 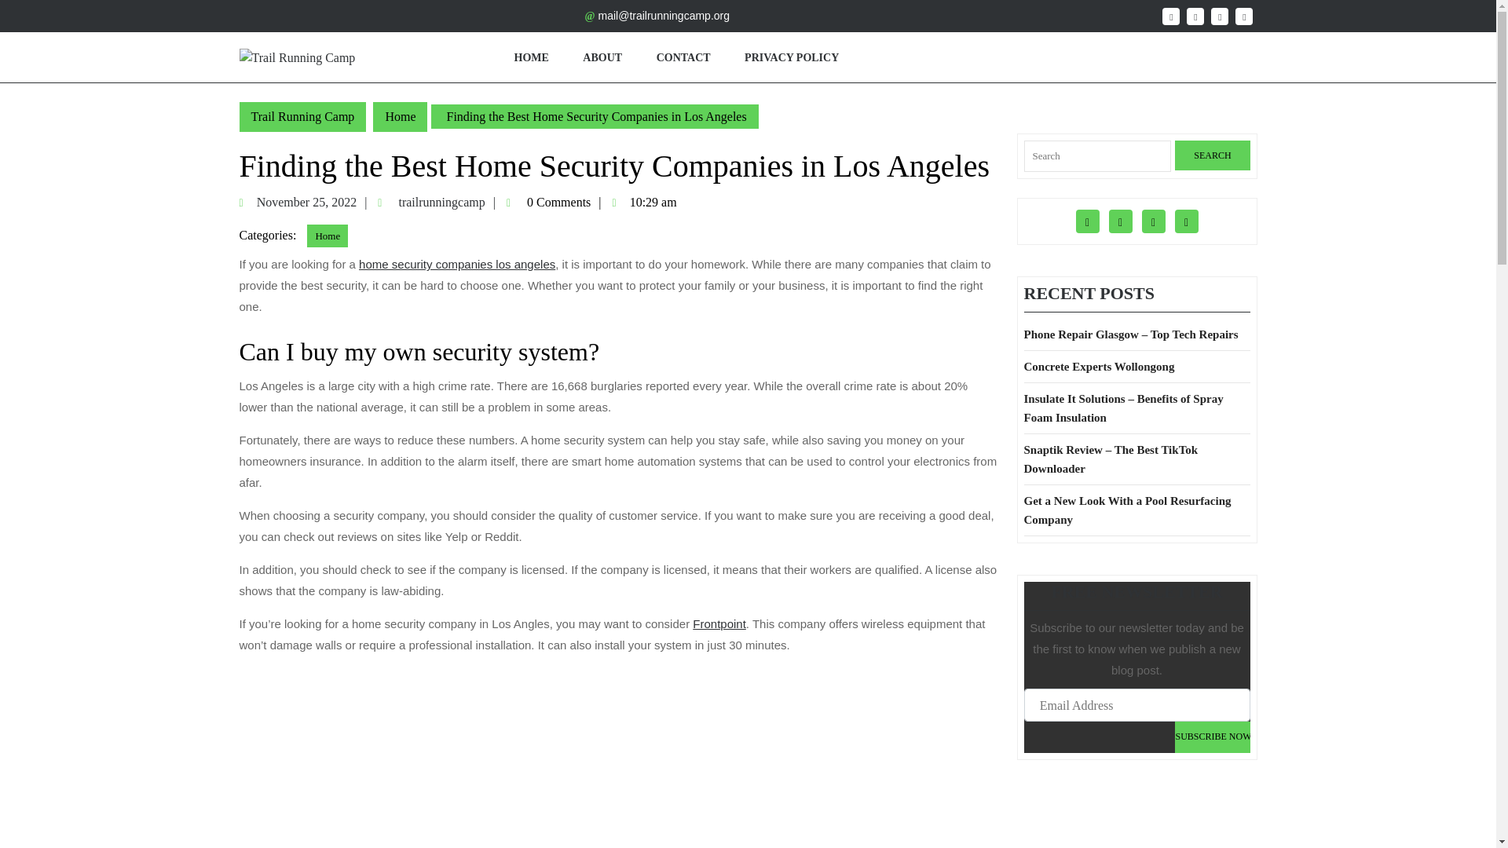 What do you see at coordinates (302, 116) in the screenshot?
I see `Trail Running Camp` at bounding box center [302, 116].